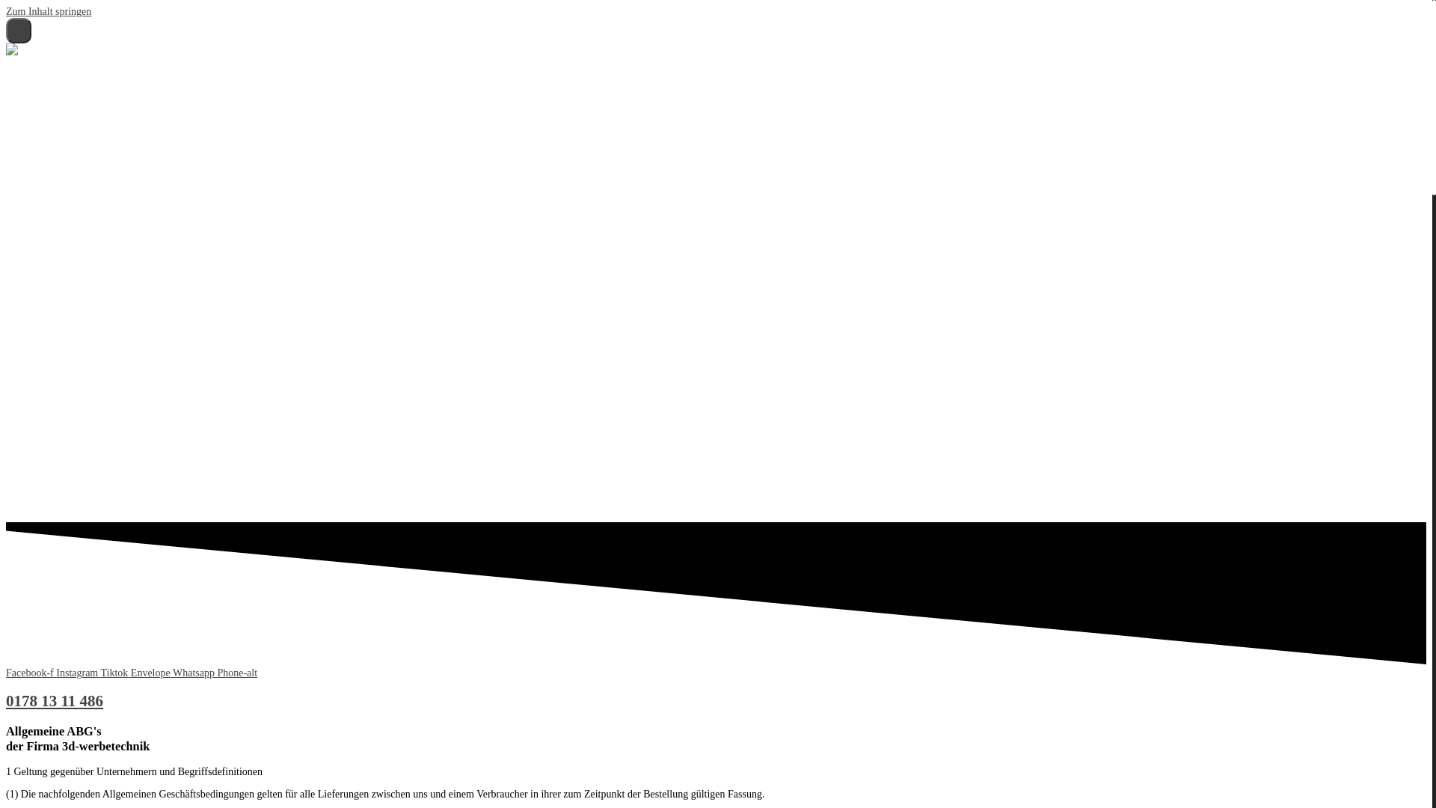  What do you see at coordinates (194, 673) in the screenshot?
I see `Whatsapp` at bounding box center [194, 673].